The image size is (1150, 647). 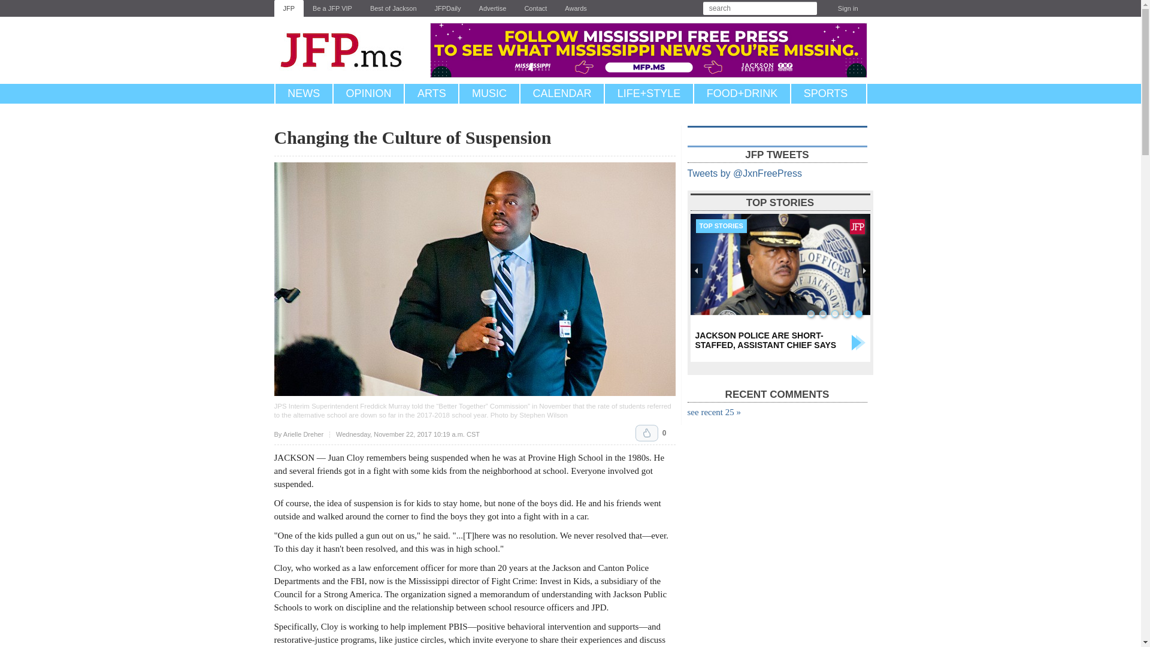 What do you see at coordinates (368, 93) in the screenshot?
I see `OPINION` at bounding box center [368, 93].